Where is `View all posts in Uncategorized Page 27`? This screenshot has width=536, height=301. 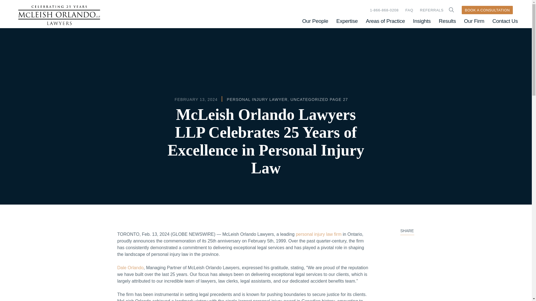 View all posts in Uncategorized Page 27 is located at coordinates (319, 99).